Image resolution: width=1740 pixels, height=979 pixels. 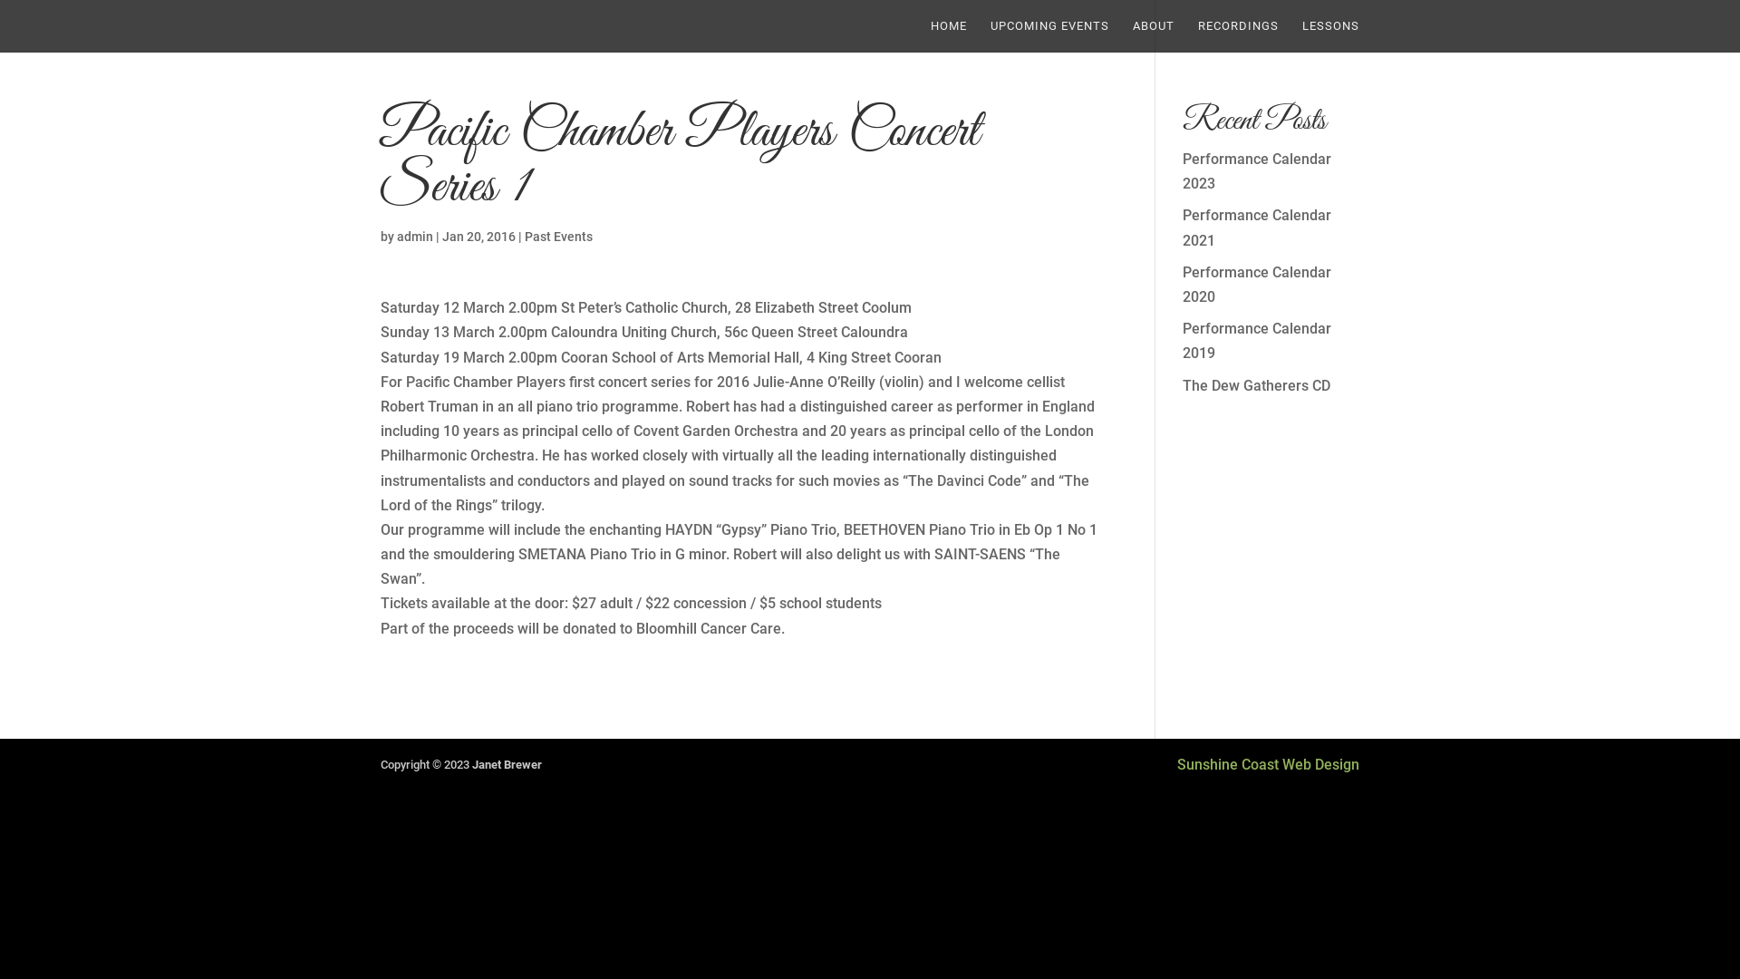 What do you see at coordinates (1154, 36) in the screenshot?
I see `ABOUT` at bounding box center [1154, 36].